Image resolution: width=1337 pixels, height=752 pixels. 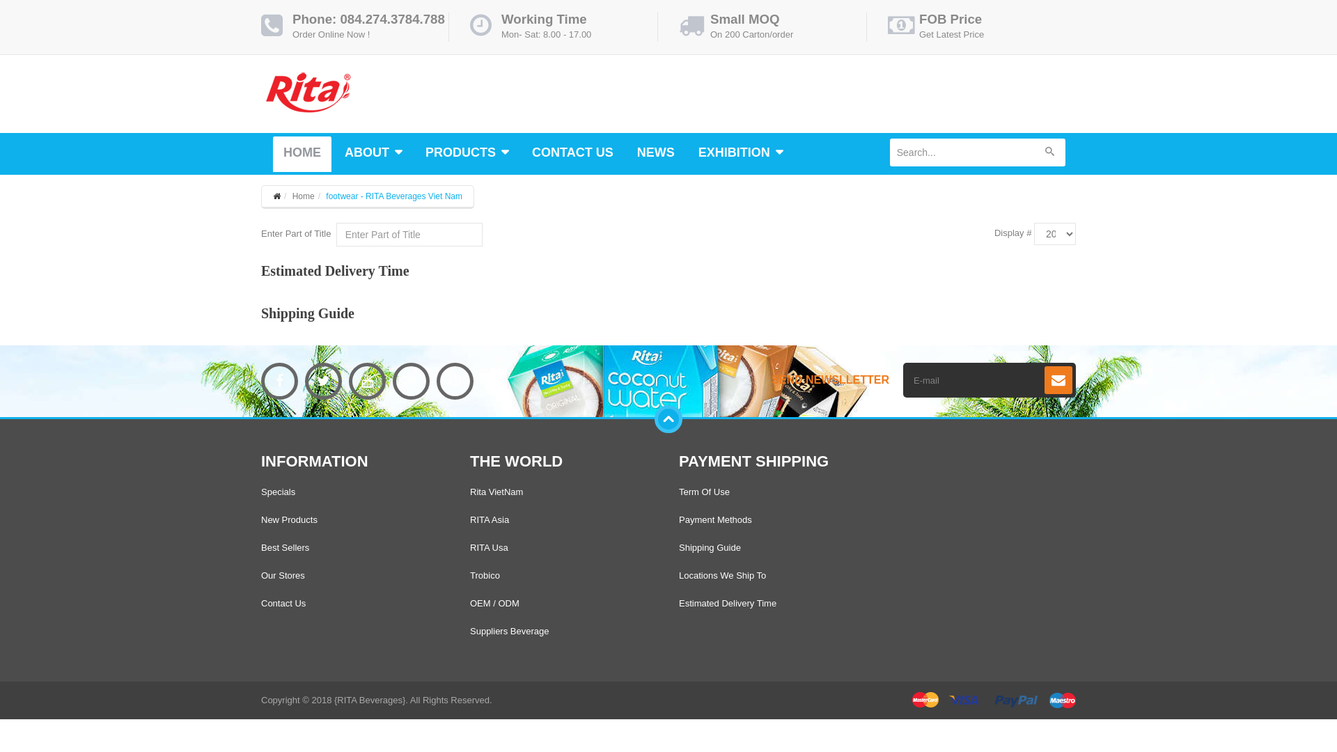 What do you see at coordinates (485, 575) in the screenshot?
I see `Trobico` at bounding box center [485, 575].